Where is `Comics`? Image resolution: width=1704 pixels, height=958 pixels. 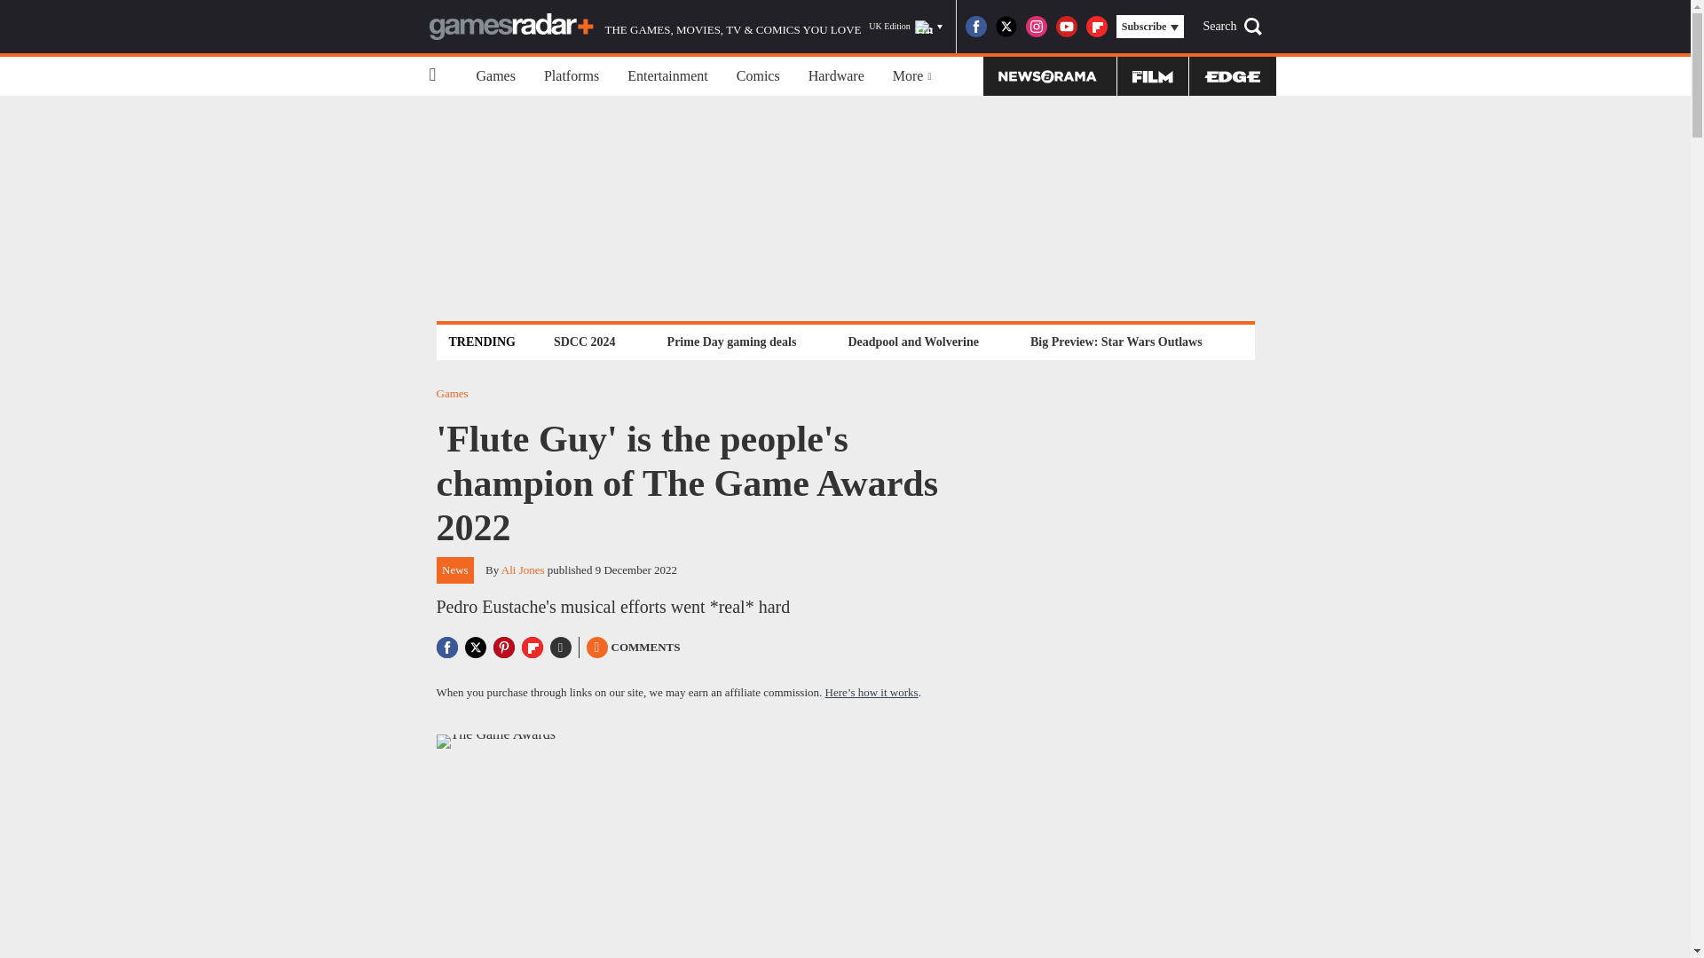
Comics is located at coordinates (758, 76).